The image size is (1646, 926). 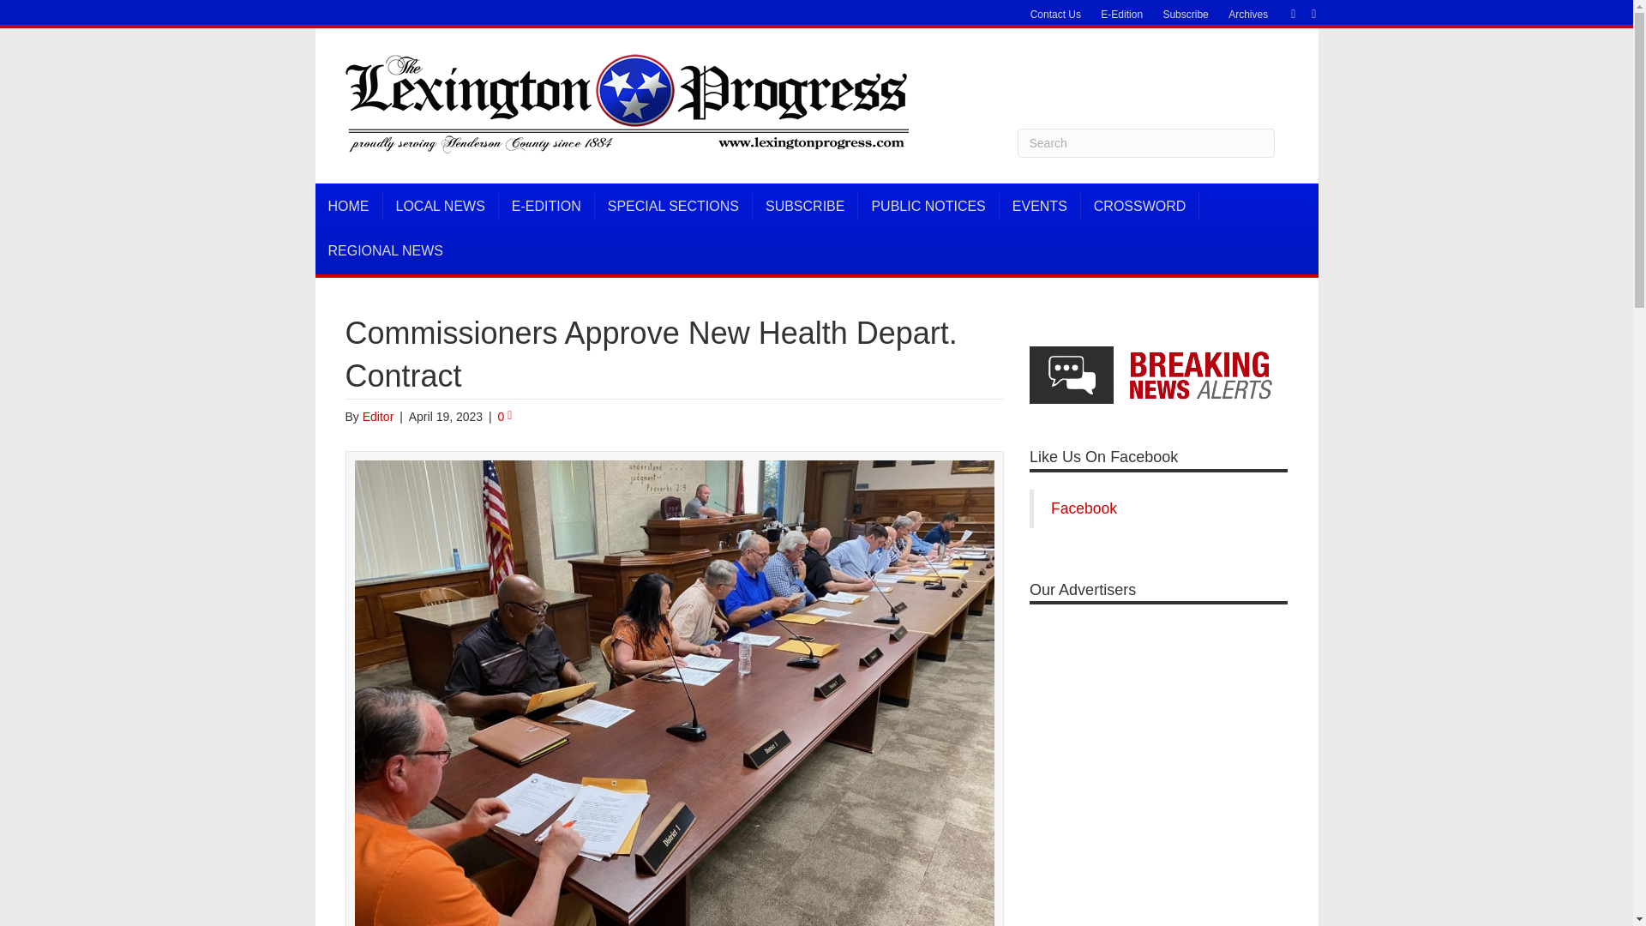 I want to click on E-EDITION, so click(x=546, y=206).